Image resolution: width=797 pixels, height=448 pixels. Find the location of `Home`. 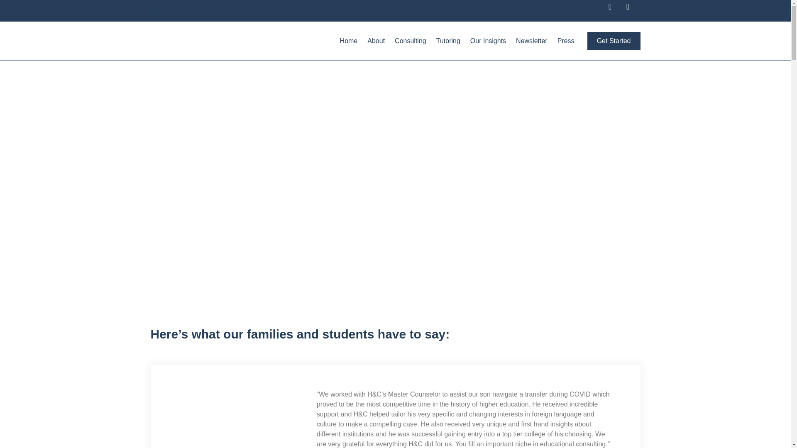

Home is located at coordinates (349, 41).